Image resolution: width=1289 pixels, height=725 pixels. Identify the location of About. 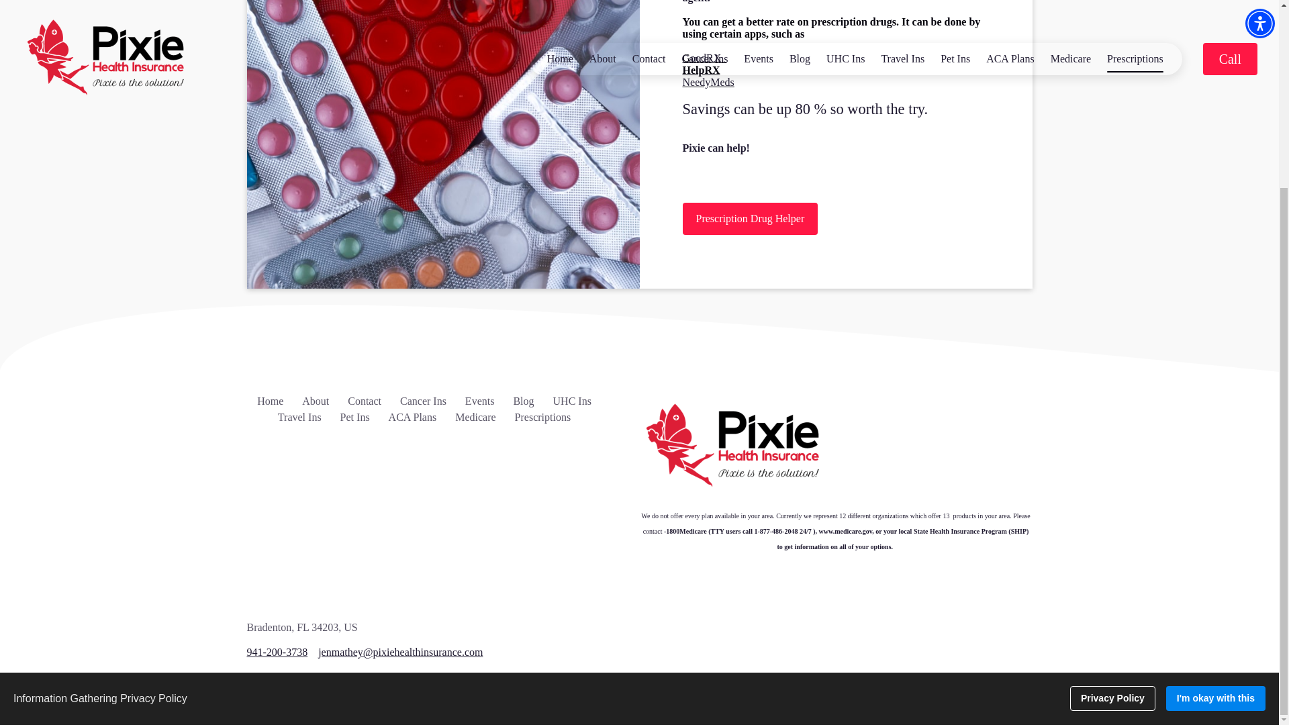
(315, 400).